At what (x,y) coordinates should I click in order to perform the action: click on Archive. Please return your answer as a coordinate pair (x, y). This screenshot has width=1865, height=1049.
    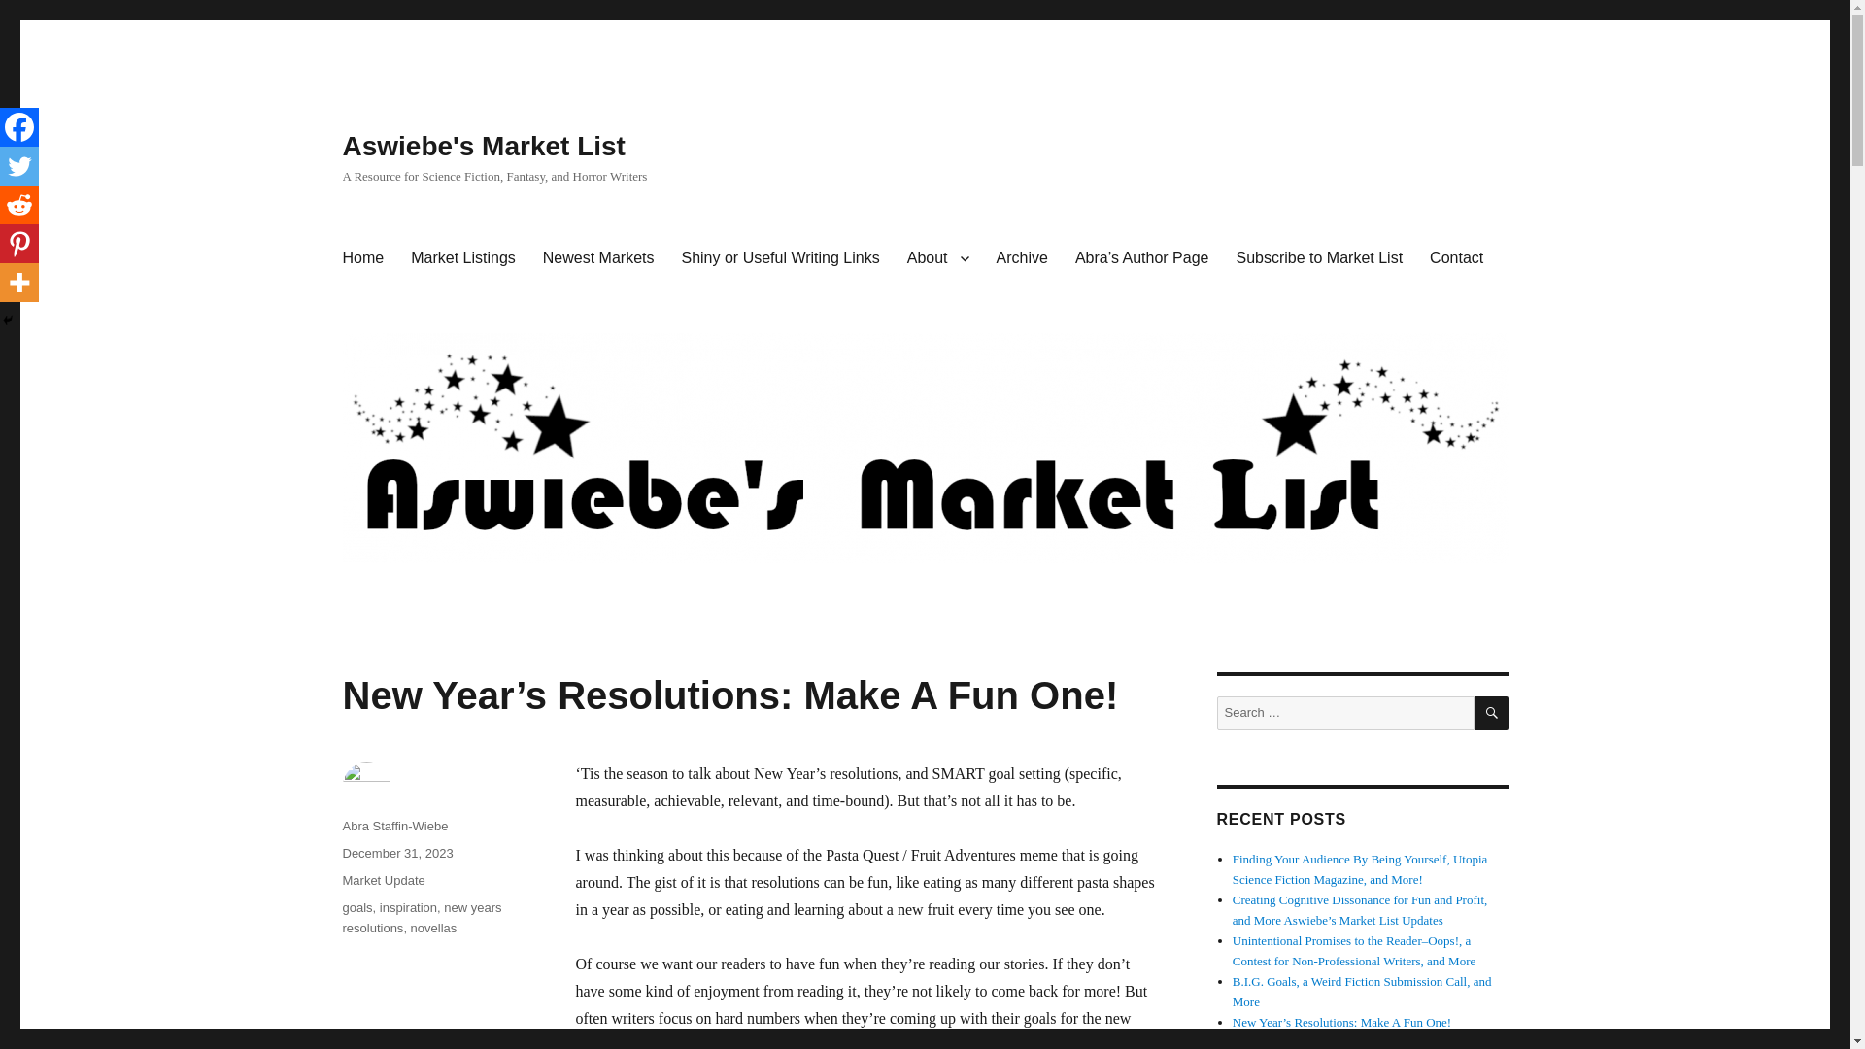
    Looking at the image, I should click on (1022, 258).